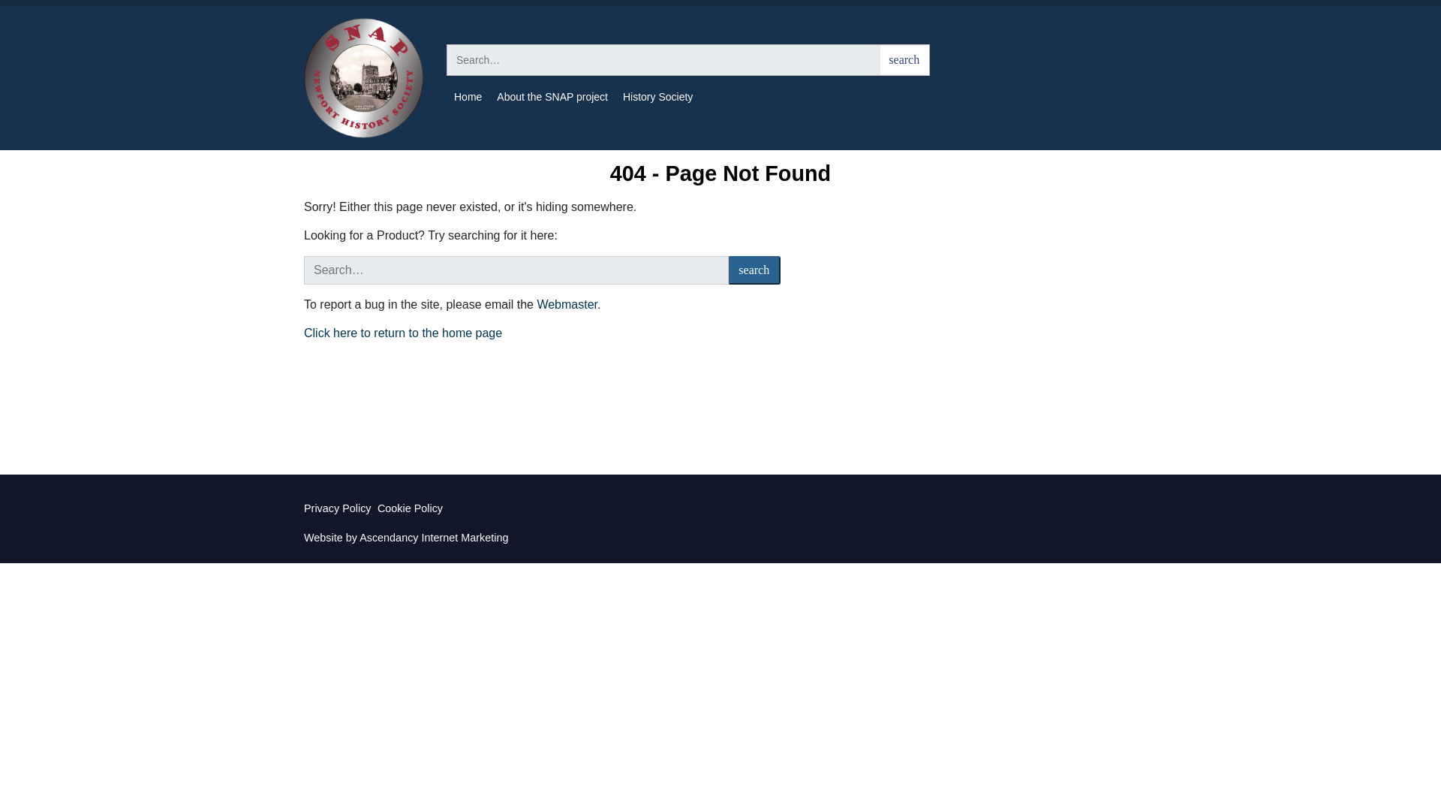 The width and height of the screenshot is (1441, 811). What do you see at coordinates (410, 508) in the screenshot?
I see `Cookie Policy` at bounding box center [410, 508].